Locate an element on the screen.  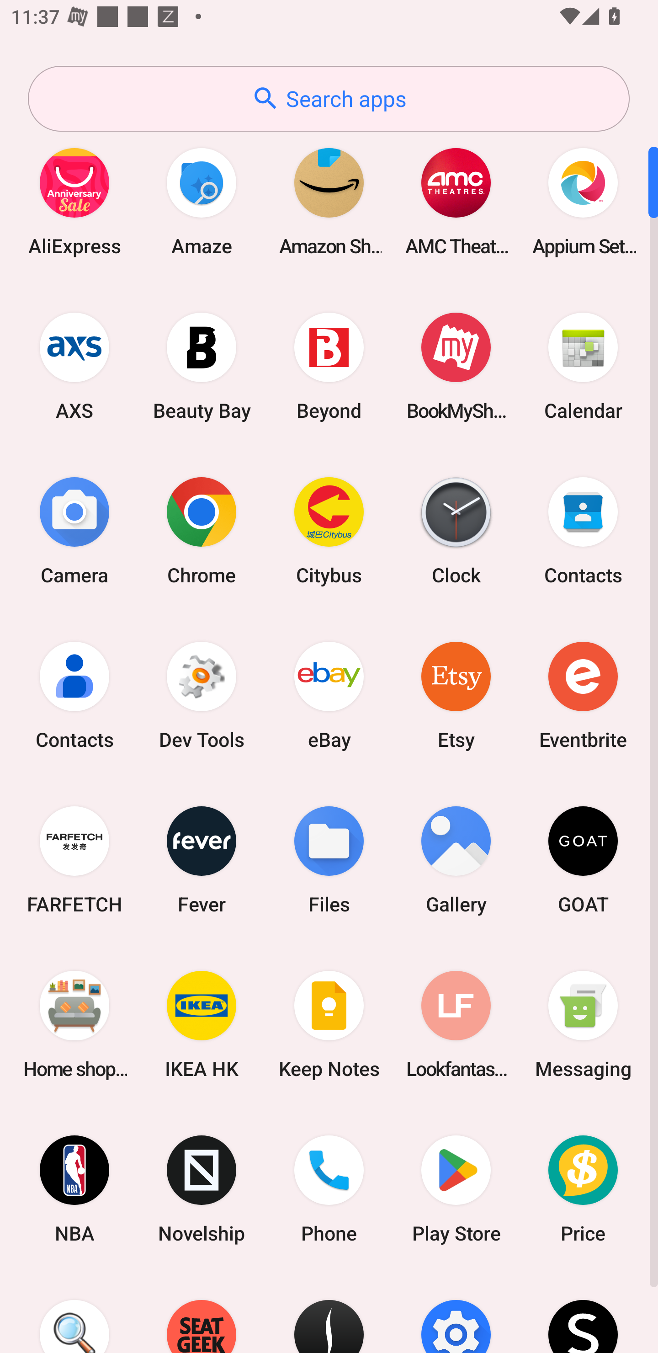
BookMyShow is located at coordinates (456, 366).